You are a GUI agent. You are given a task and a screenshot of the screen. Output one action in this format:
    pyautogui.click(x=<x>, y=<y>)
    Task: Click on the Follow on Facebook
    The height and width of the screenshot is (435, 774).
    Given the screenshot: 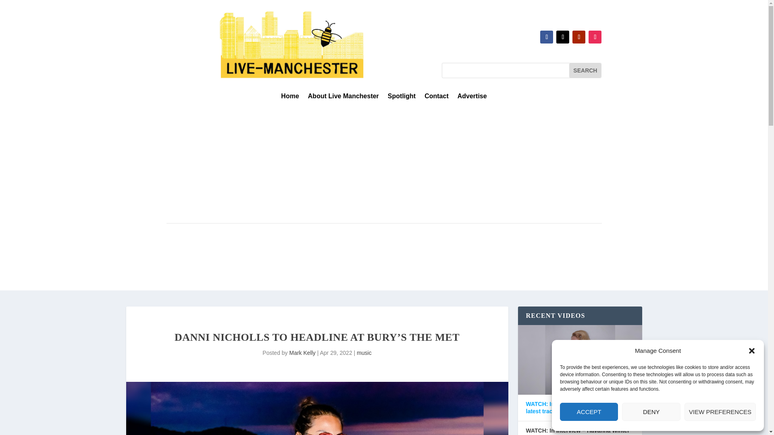 What is the action you would take?
    pyautogui.click(x=547, y=37)
    